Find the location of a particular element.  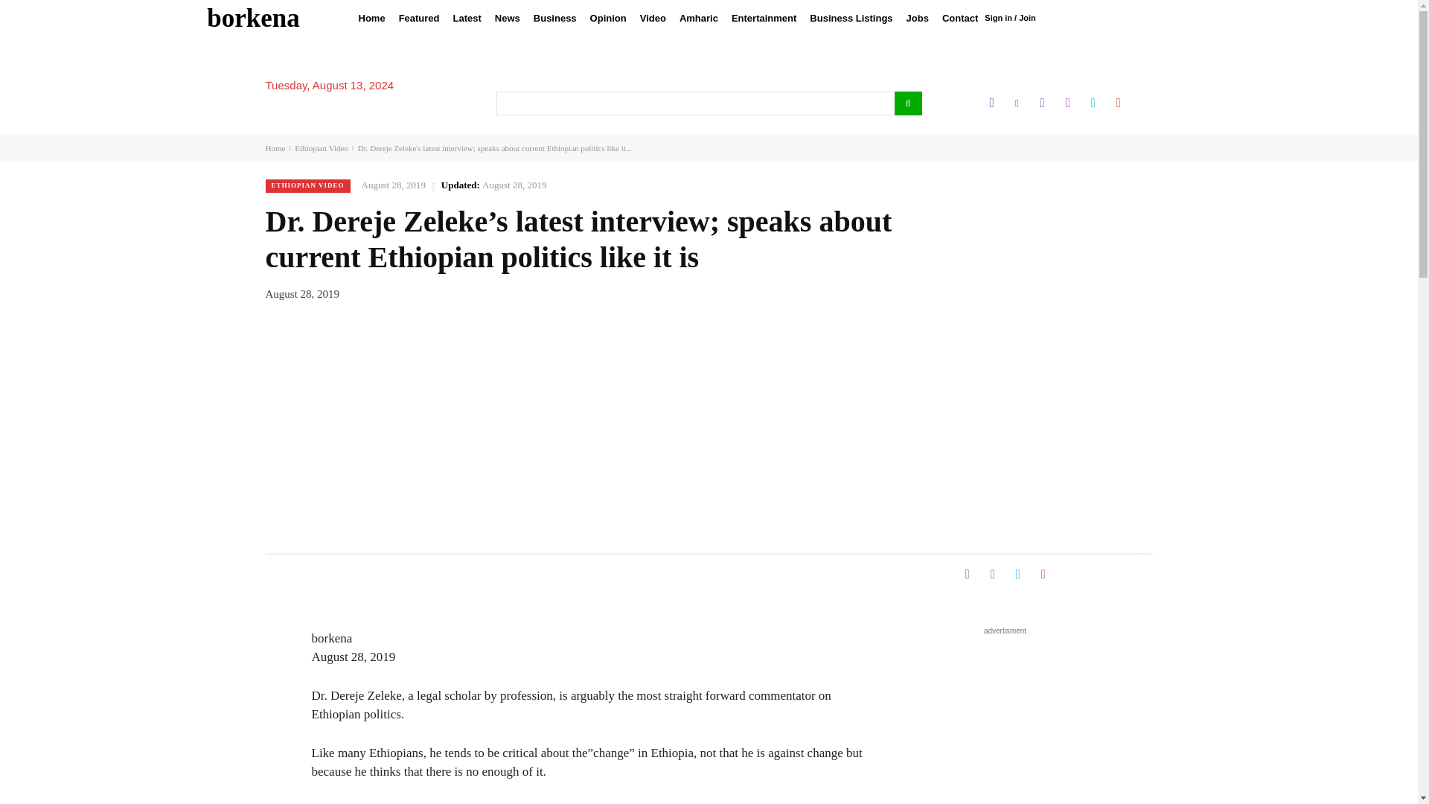

Video is located at coordinates (653, 18).